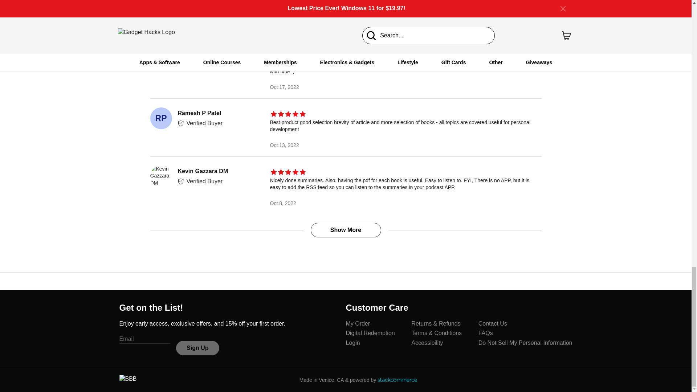  Describe the element at coordinates (397, 380) in the screenshot. I see `StackCommerce` at that location.